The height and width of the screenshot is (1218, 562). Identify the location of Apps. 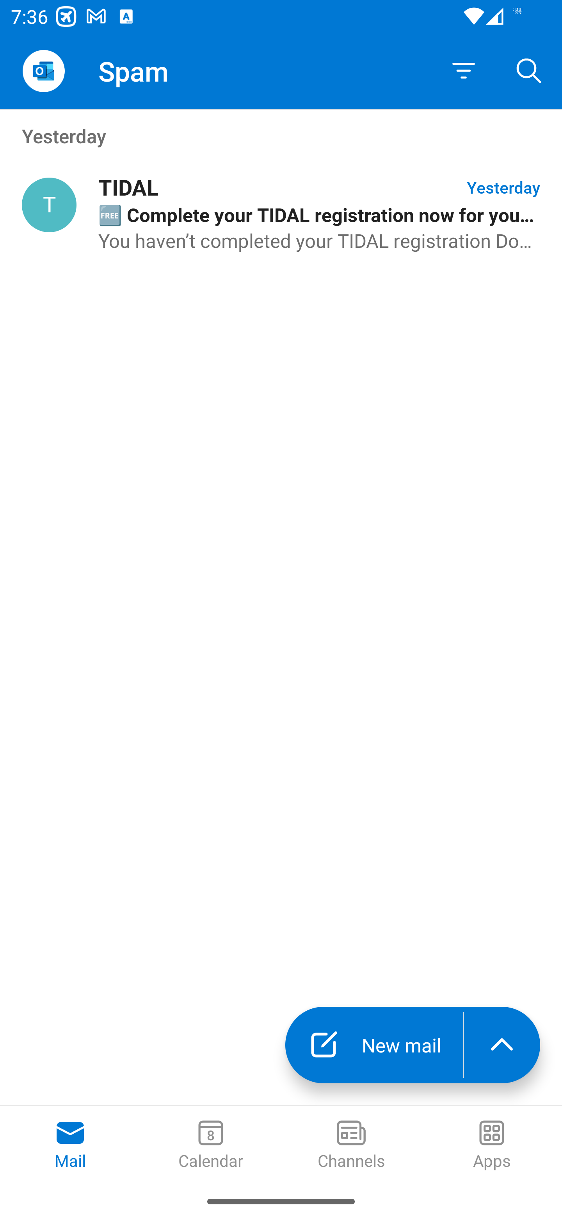
(492, 1145).